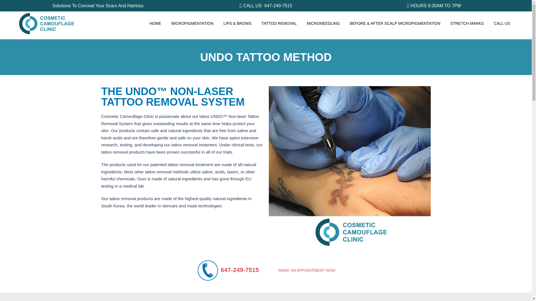  Describe the element at coordinates (46, 23) in the screenshot. I see `Cosmetic Camouflage Clinic` at that location.